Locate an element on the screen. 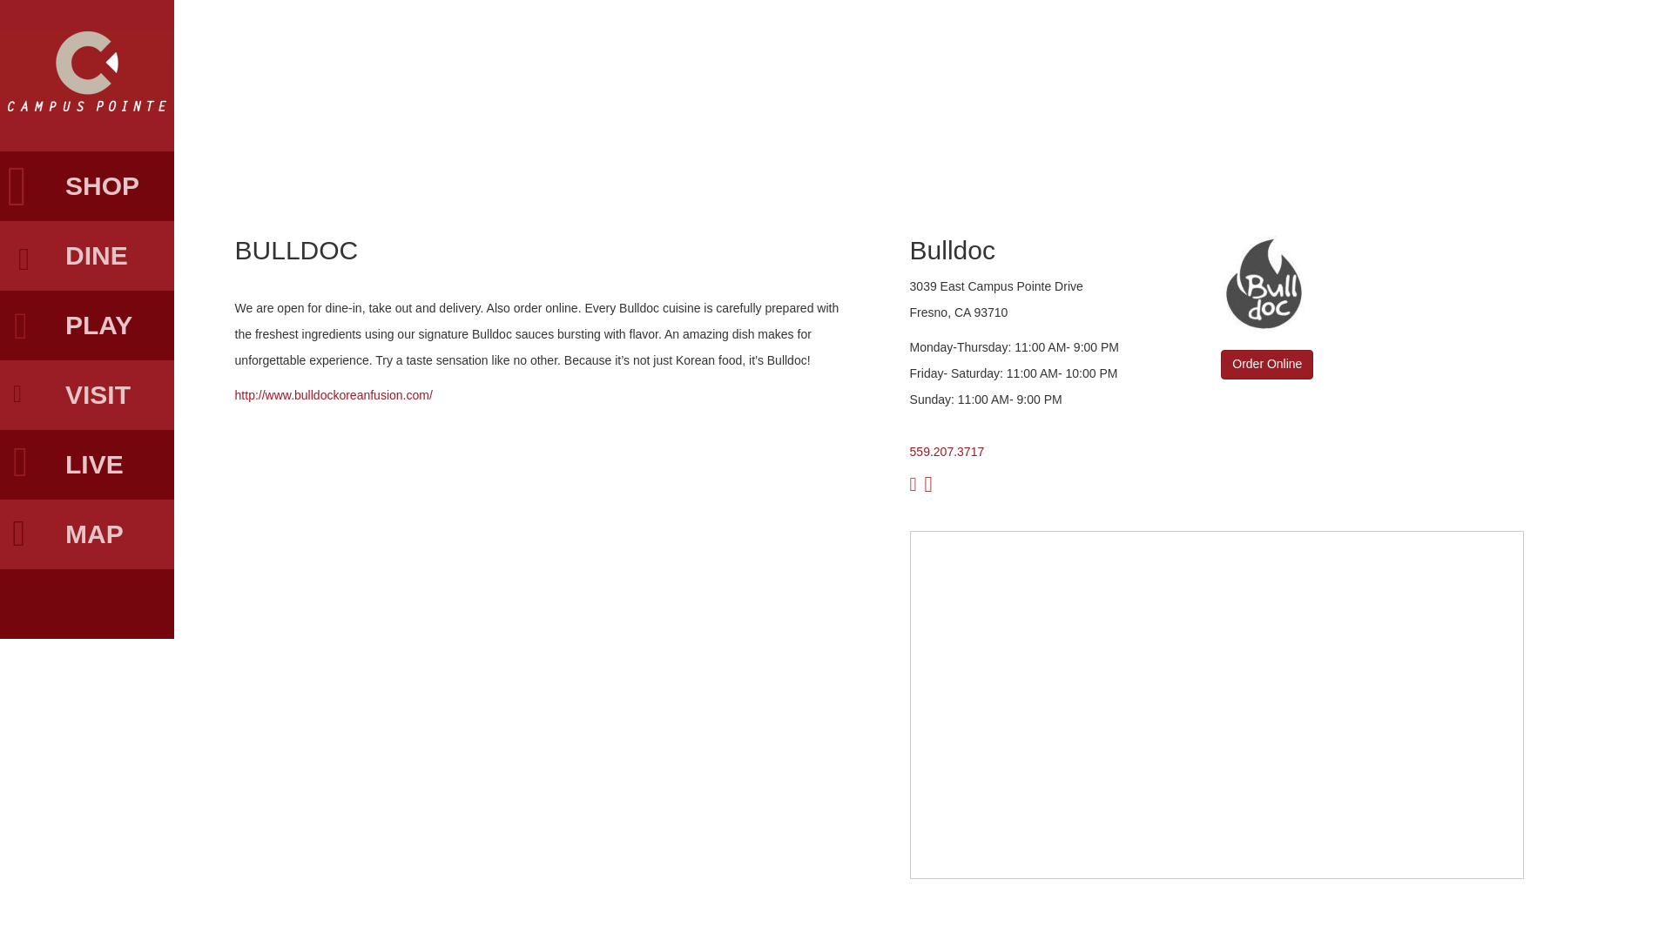 The width and height of the screenshot is (1672, 940). FRESNO STATE is located at coordinates (87, 604).